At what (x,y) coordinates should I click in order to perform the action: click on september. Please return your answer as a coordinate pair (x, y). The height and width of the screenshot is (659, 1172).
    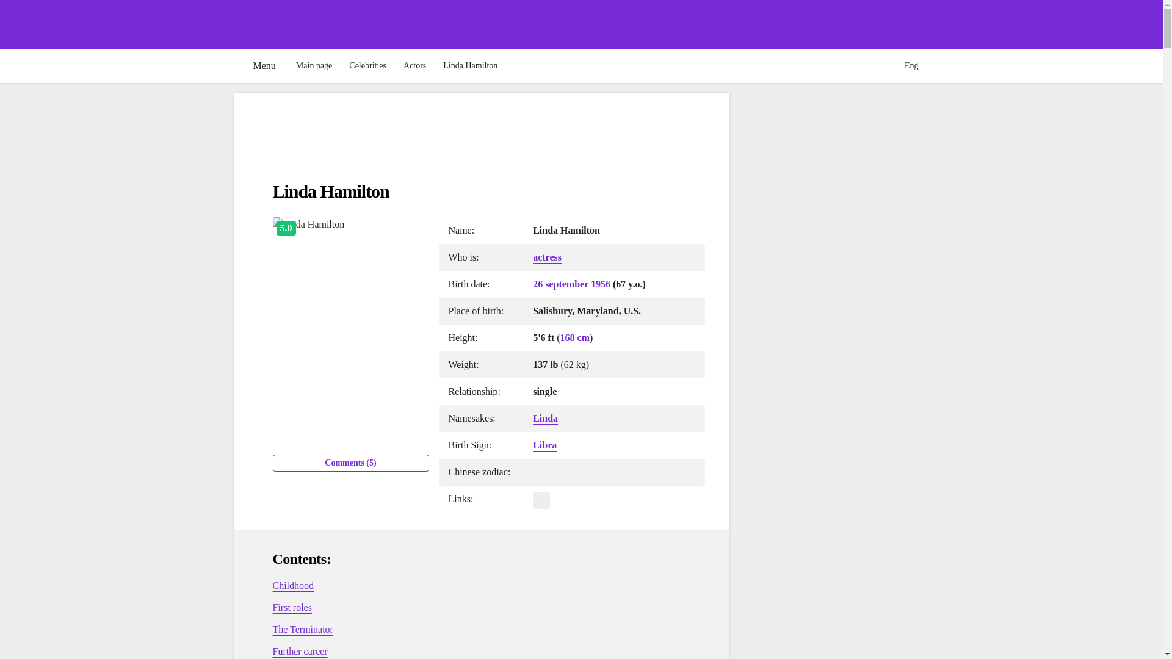
    Looking at the image, I should click on (566, 284).